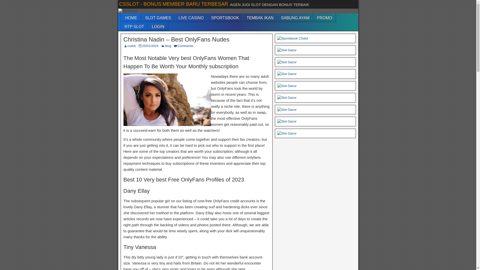 This screenshot has width=480, height=270. What do you see at coordinates (158, 26) in the screenshot?
I see `LOGIN` at bounding box center [158, 26].